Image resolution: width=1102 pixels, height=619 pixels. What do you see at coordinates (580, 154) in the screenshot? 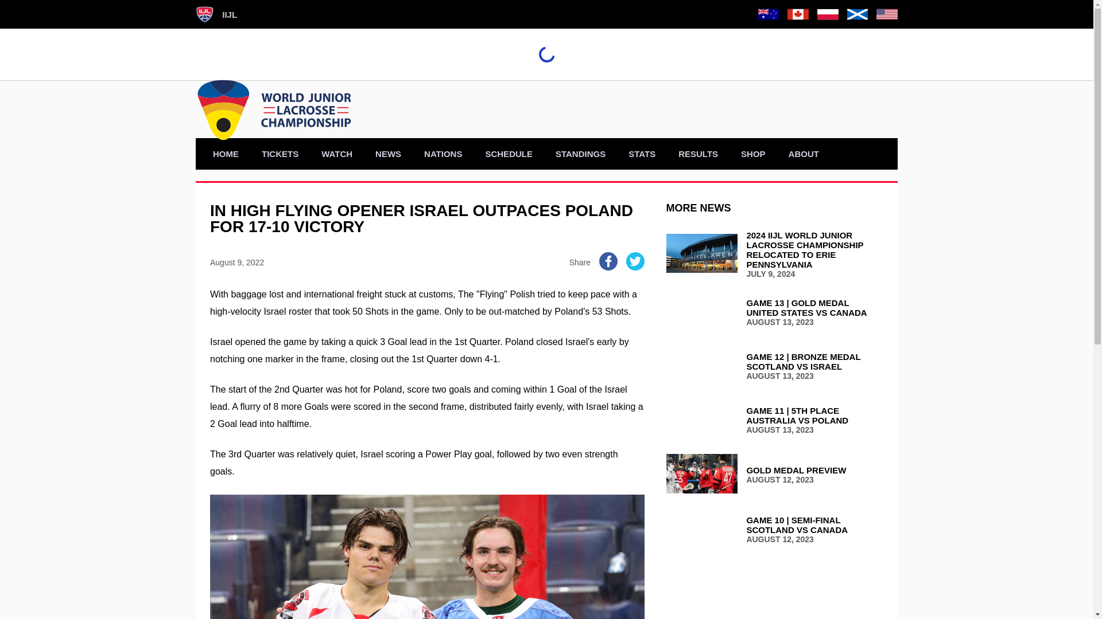
I see `STANDINGS` at bounding box center [580, 154].